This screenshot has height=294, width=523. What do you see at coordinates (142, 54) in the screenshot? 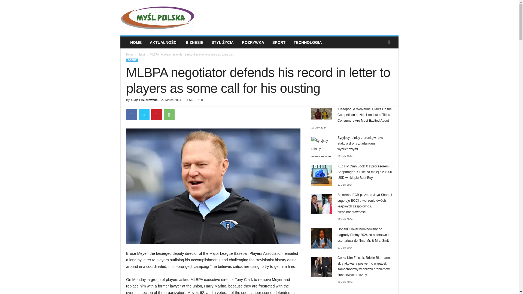
I see `View all posts in Sport` at bounding box center [142, 54].